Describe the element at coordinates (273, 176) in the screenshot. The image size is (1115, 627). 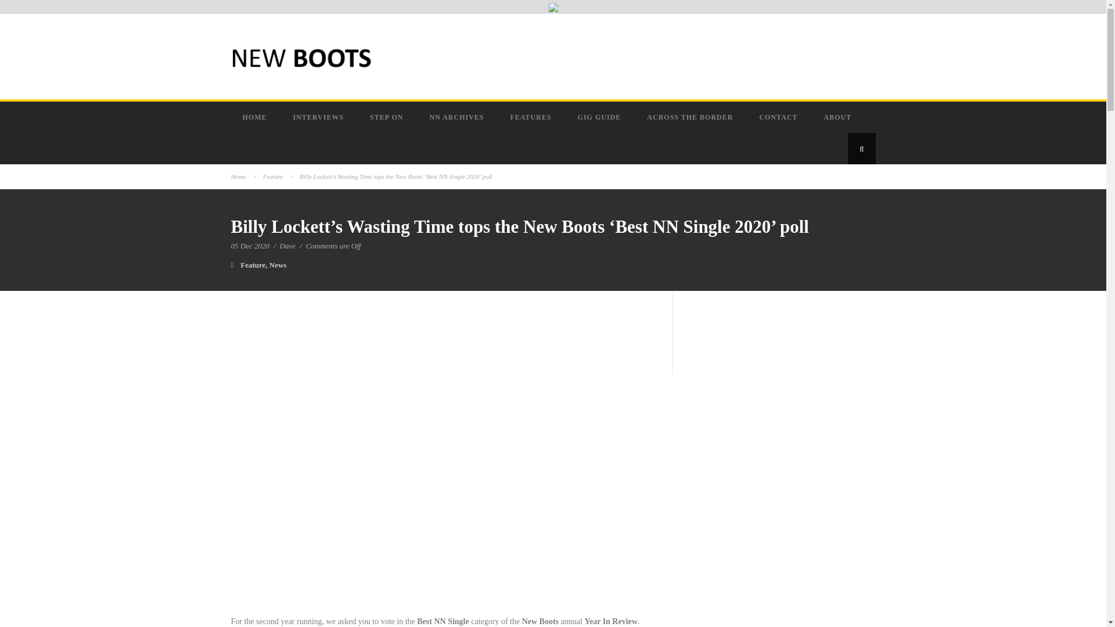
I see `Feature` at that location.